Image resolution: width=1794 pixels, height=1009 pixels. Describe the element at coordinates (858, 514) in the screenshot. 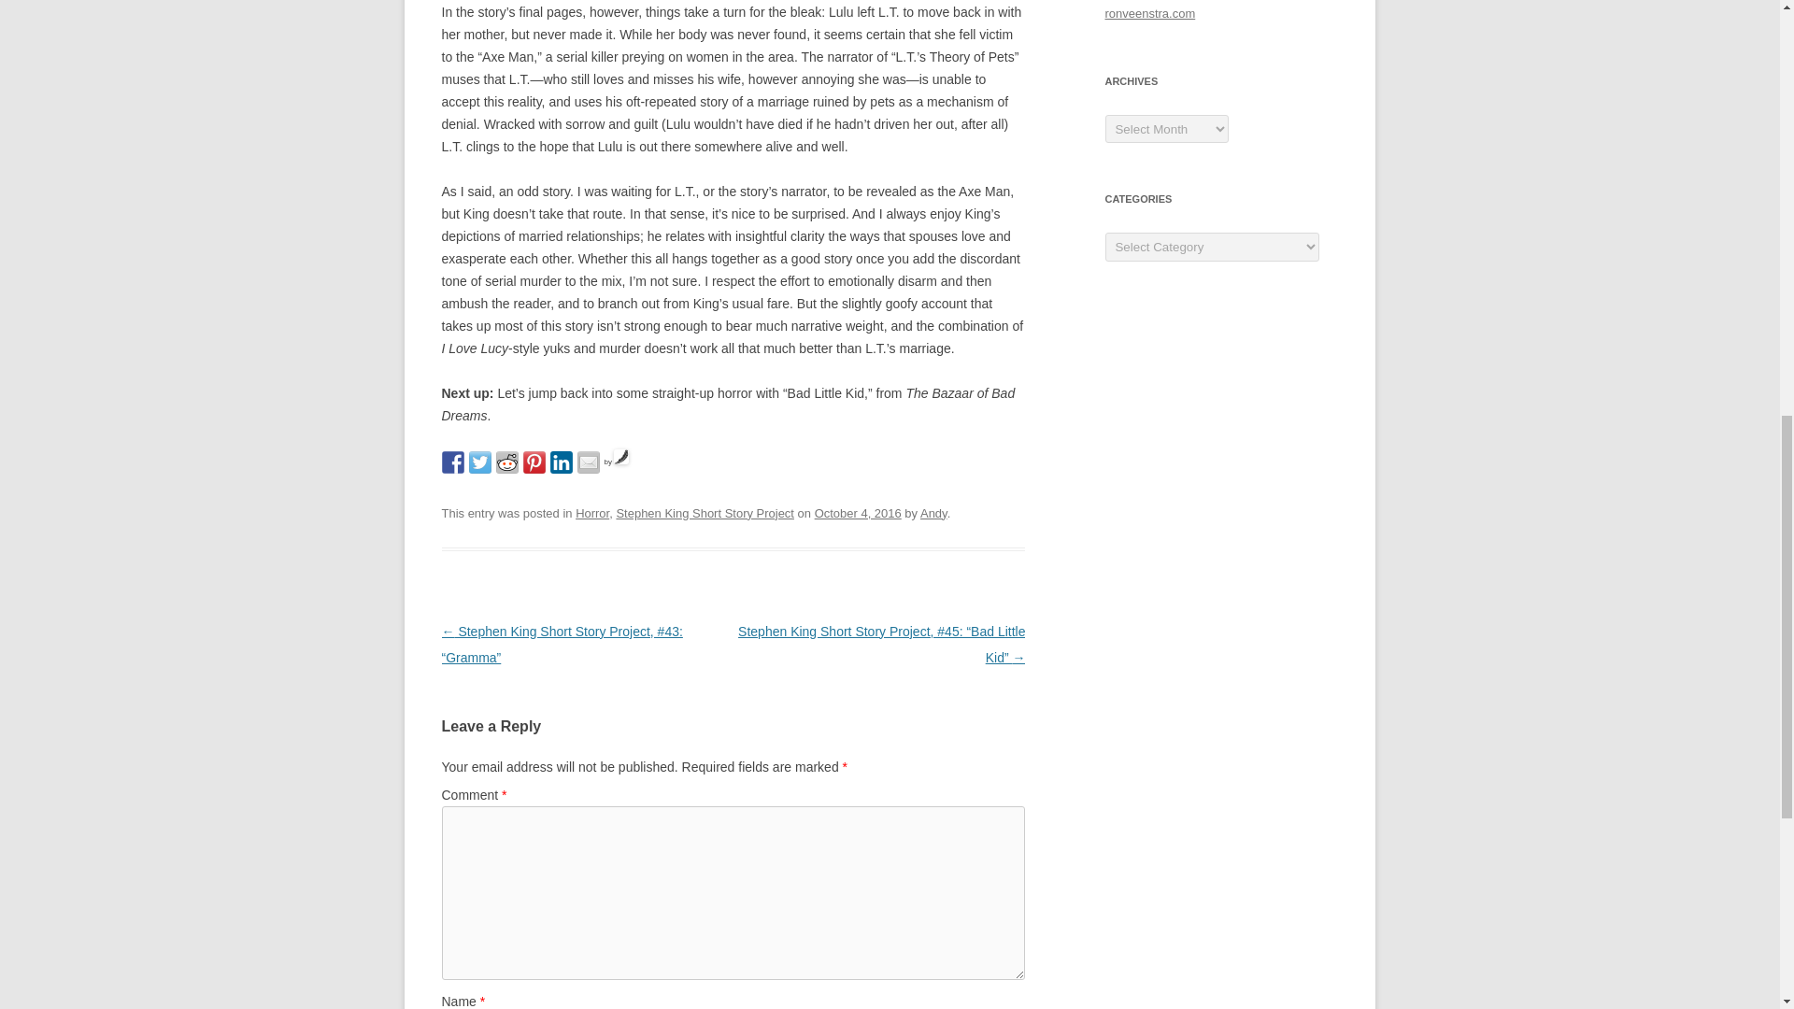

I see `11:07 pm` at that location.